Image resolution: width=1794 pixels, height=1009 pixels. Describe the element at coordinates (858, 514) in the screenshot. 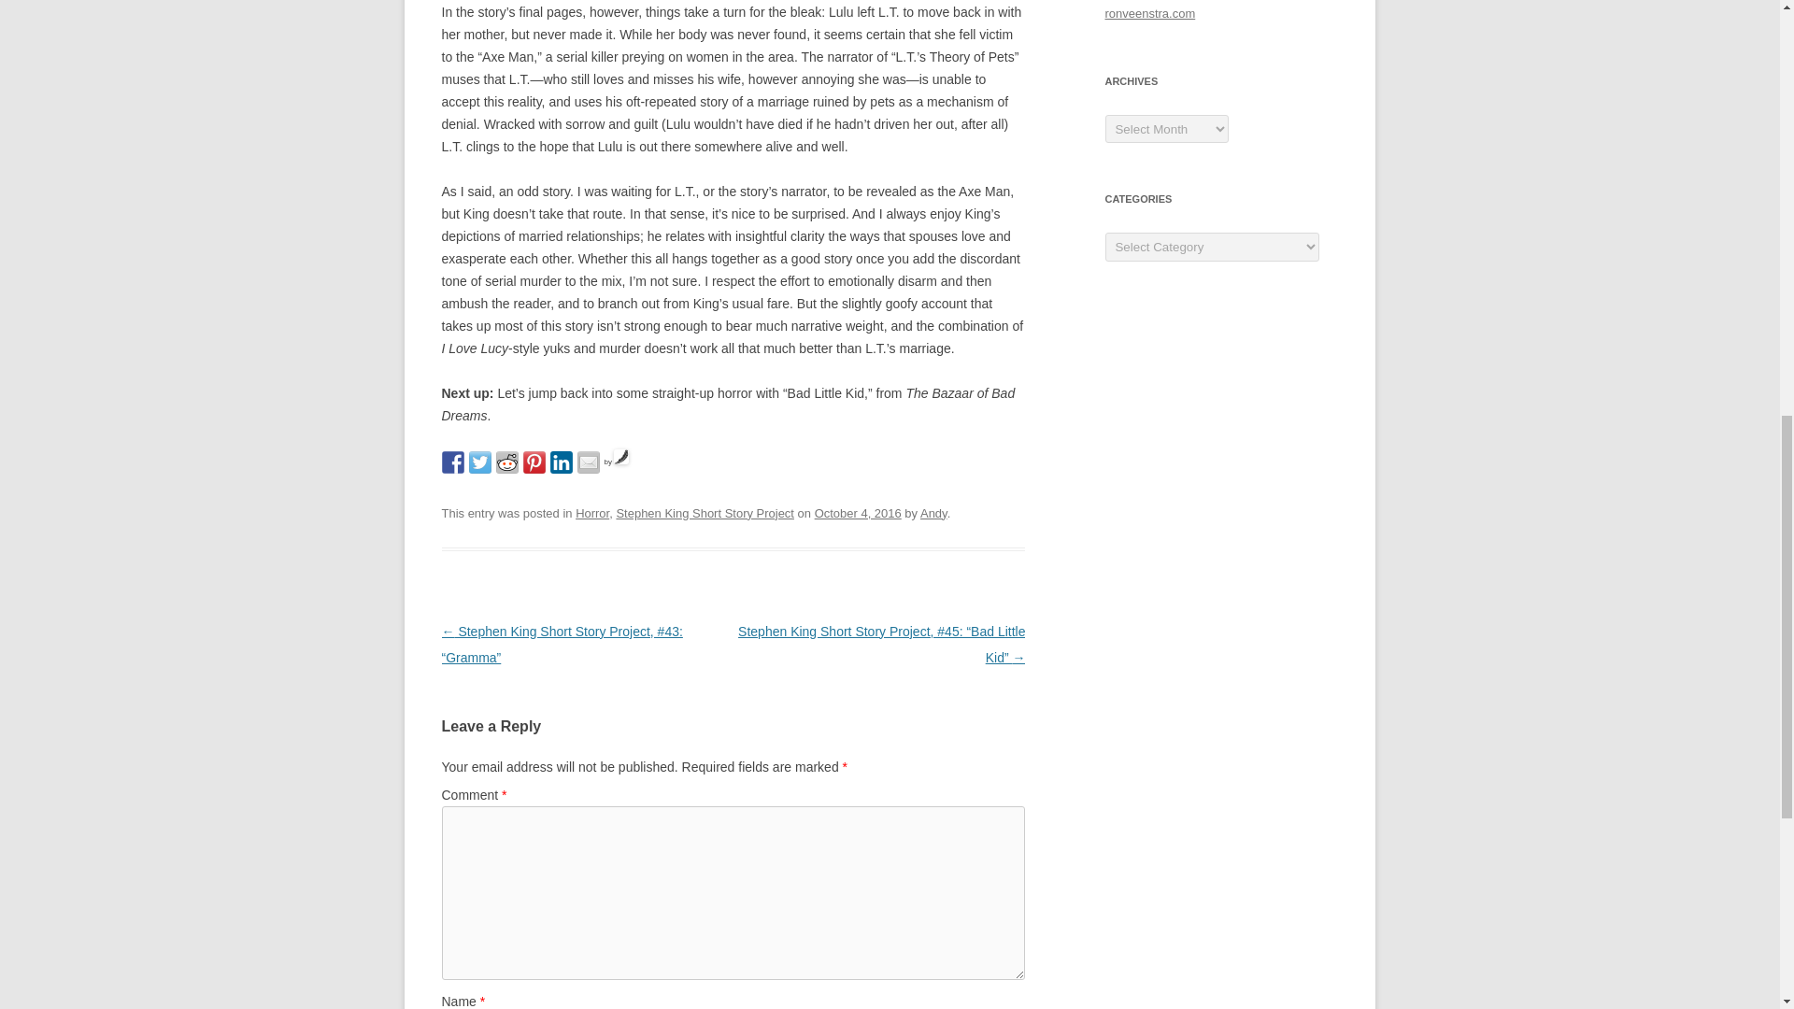

I see `11:07 pm` at that location.